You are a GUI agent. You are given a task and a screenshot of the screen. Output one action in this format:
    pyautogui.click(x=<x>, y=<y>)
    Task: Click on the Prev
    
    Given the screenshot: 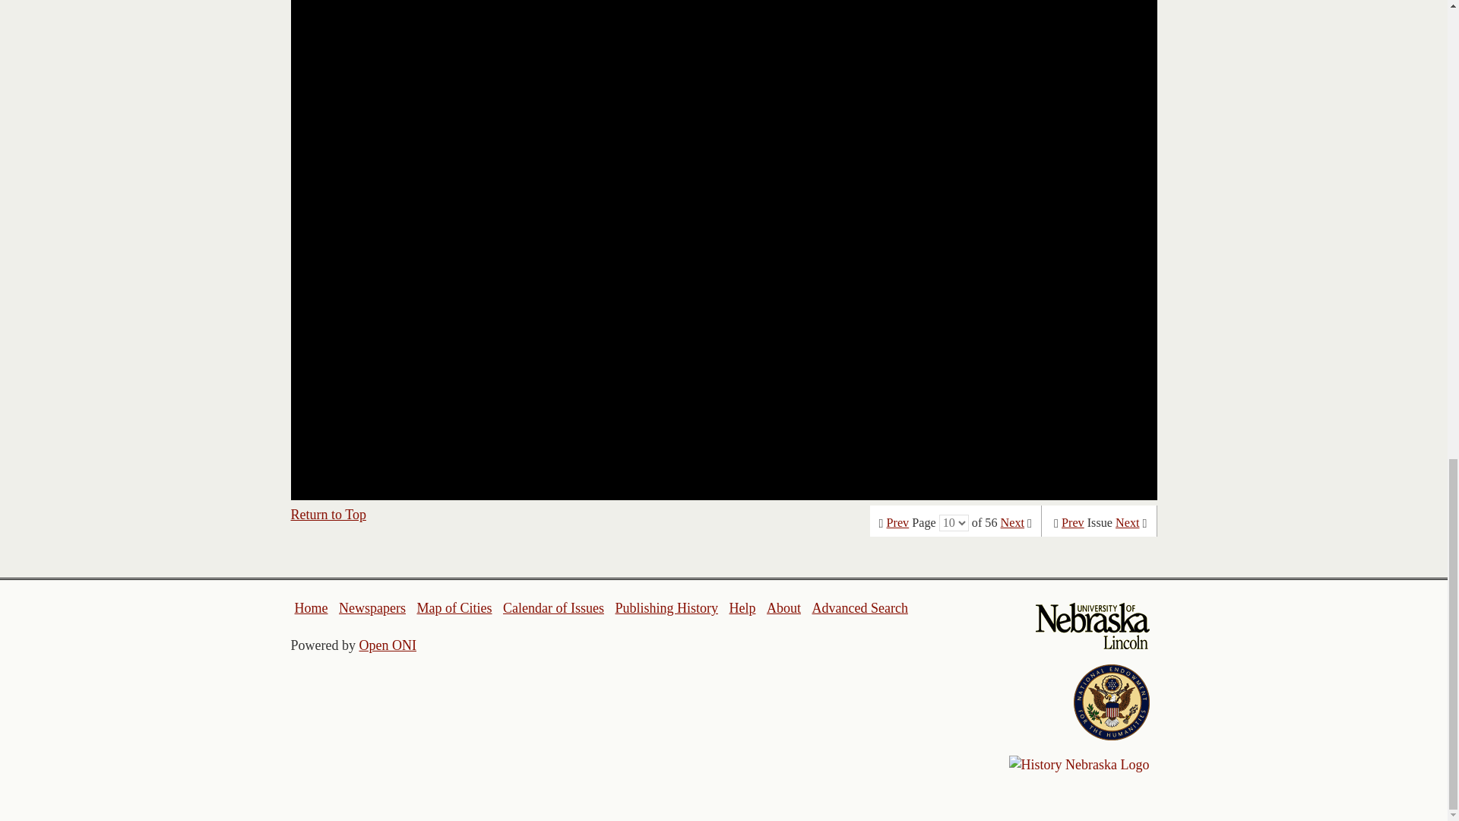 What is the action you would take?
    pyautogui.click(x=1073, y=523)
    